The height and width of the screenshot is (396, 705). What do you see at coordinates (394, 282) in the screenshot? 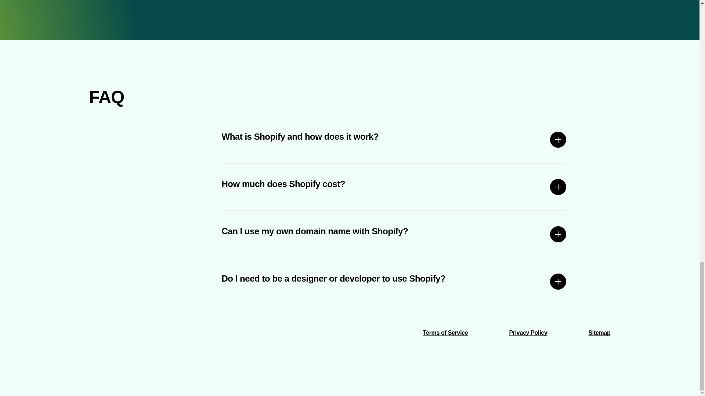
I see `Do I need to be a designer or developer to use Shopify?` at bounding box center [394, 282].